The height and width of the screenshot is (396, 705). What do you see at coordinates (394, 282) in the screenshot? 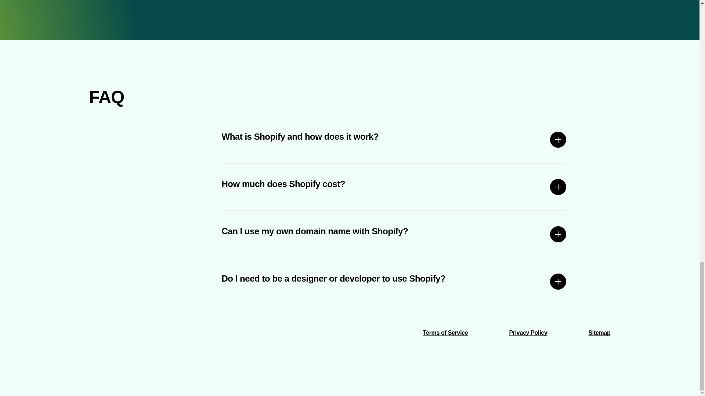
I see `Do I need to be a designer or developer to use Shopify?` at bounding box center [394, 282].